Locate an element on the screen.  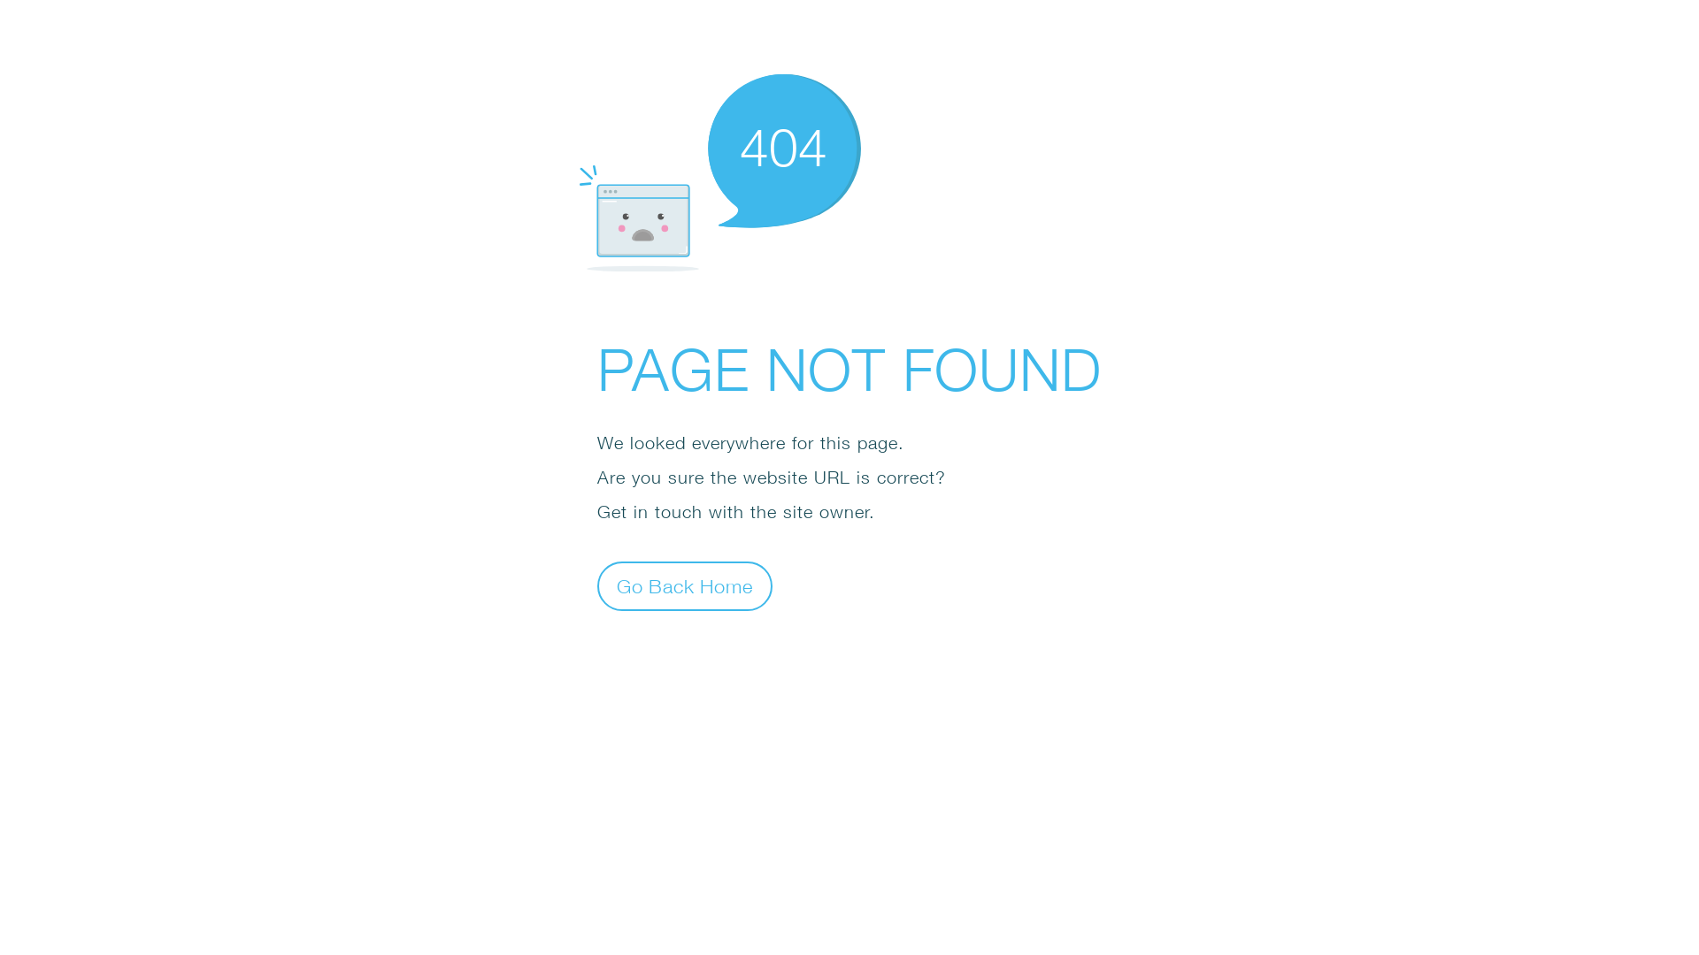
Go Back Home is located at coordinates (685, 585).